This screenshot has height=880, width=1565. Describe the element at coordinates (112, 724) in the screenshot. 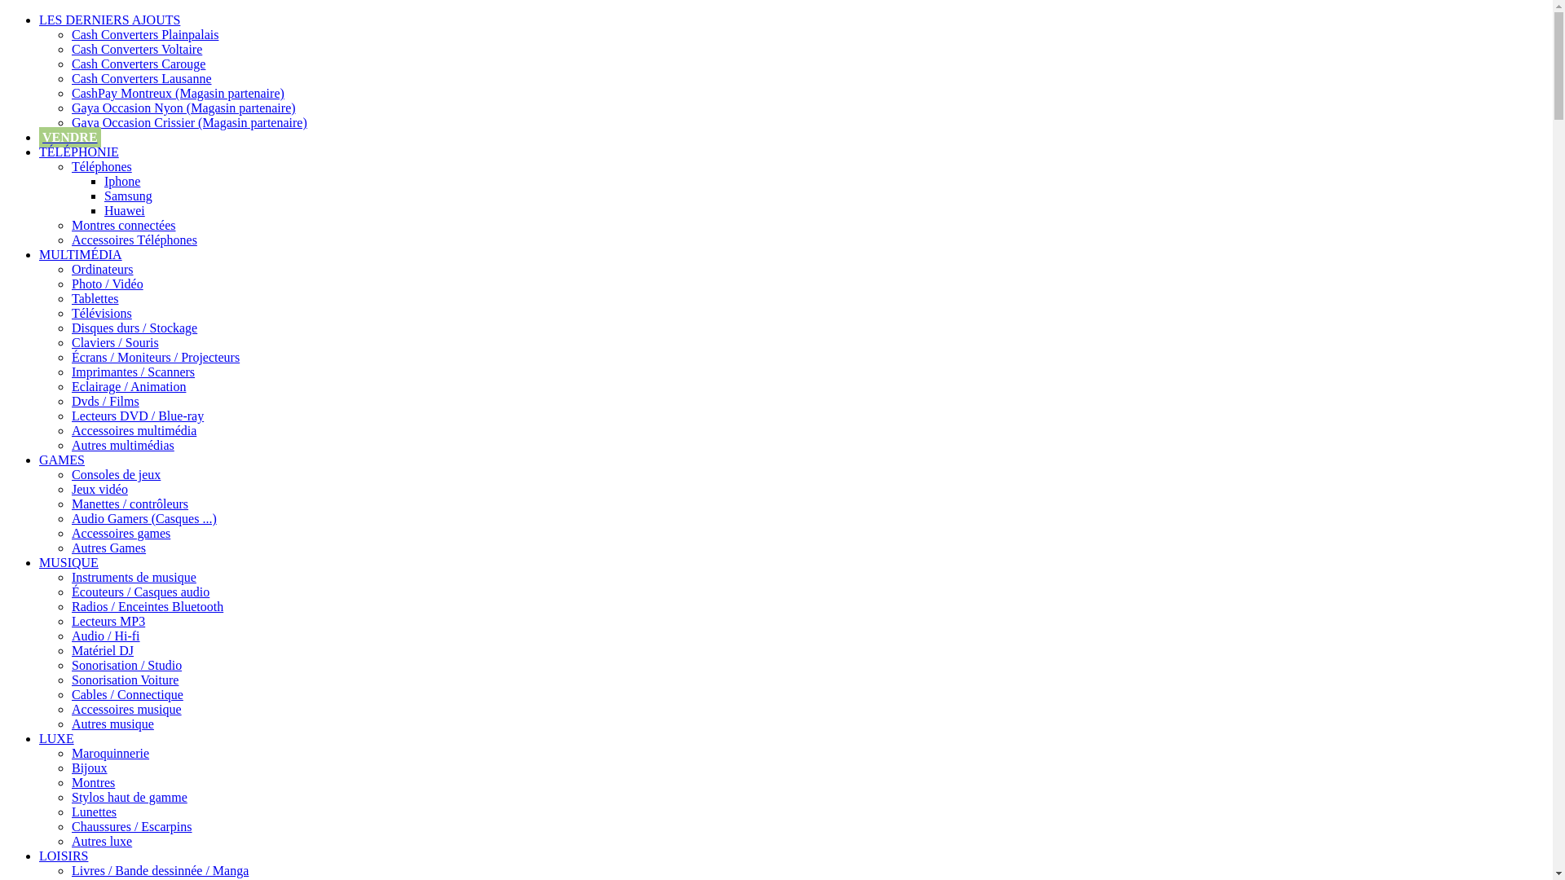

I see `Autres musique` at that location.